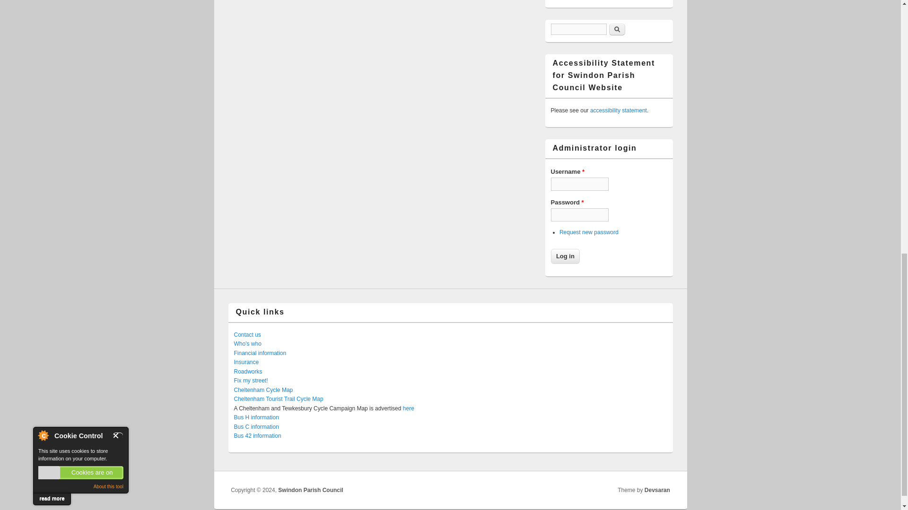 Image resolution: width=908 pixels, height=510 pixels. Describe the element at coordinates (248, 371) in the screenshot. I see `Roadworks` at that location.